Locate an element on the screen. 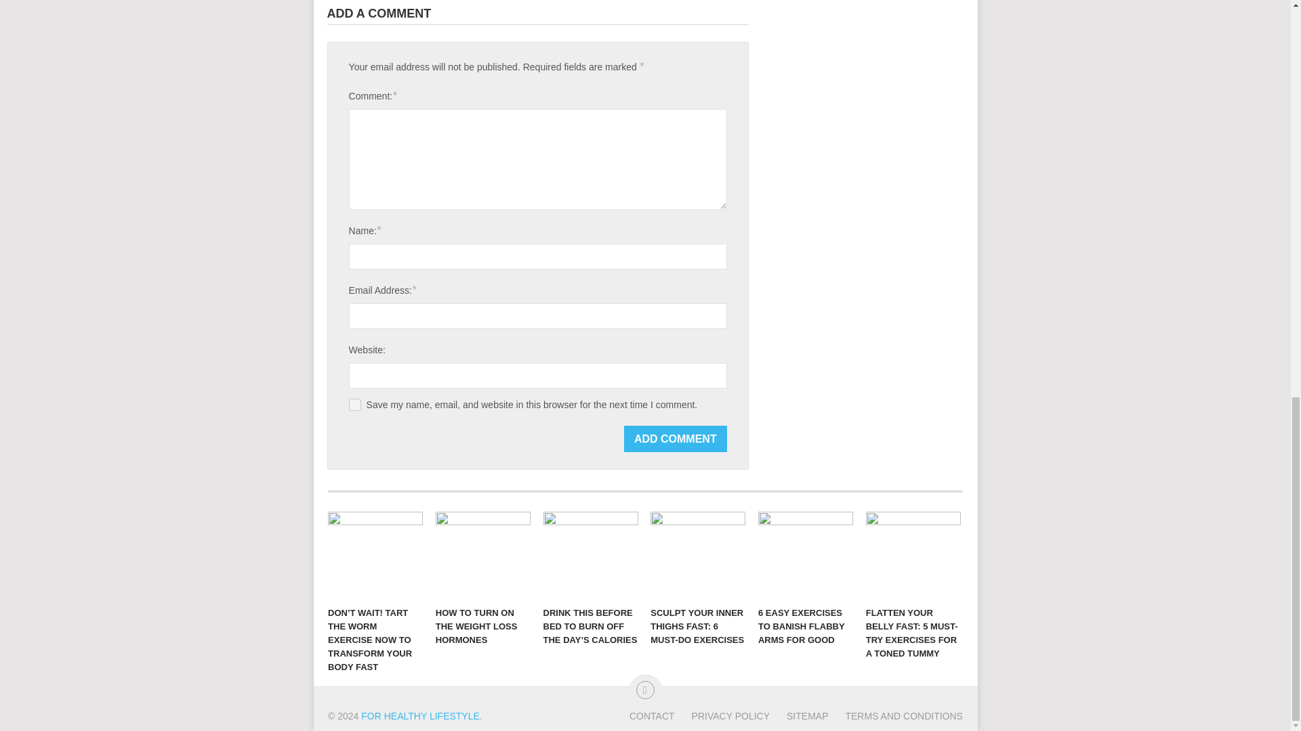 This screenshot has width=1301, height=731. PRIVACY POLICY is located at coordinates (722, 715).